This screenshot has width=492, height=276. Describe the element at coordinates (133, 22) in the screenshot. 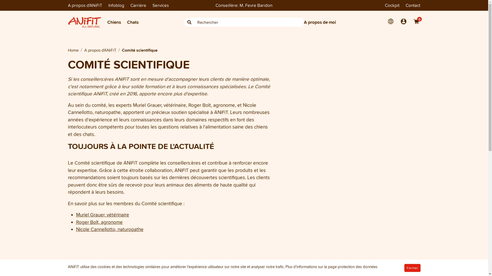

I see `Chats` at that location.